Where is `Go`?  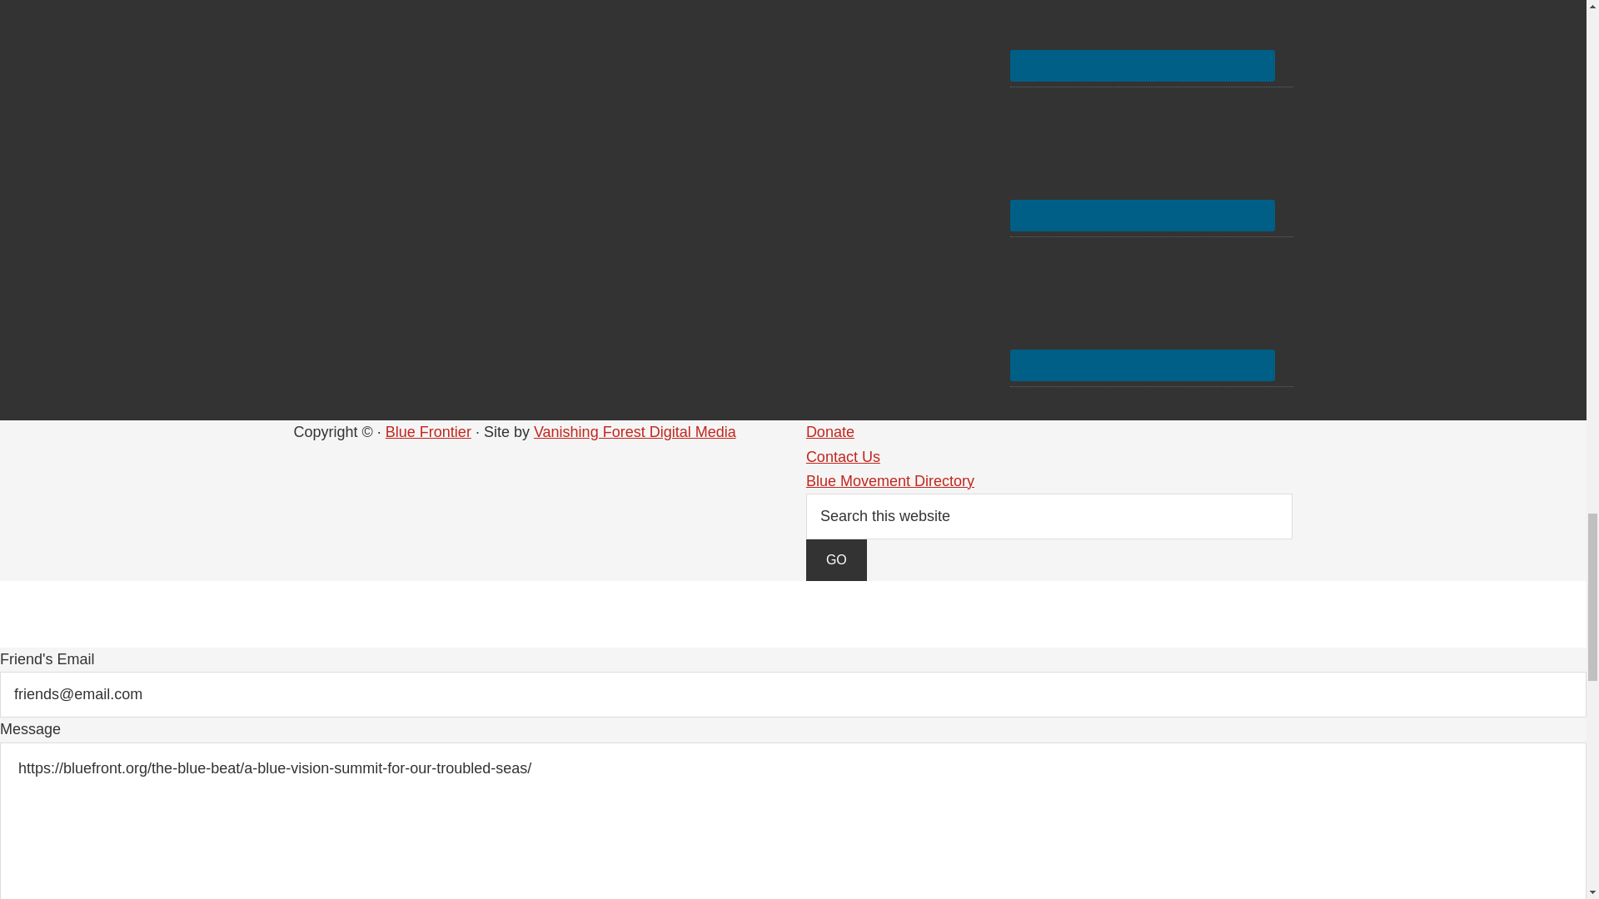 Go is located at coordinates (836, 559).